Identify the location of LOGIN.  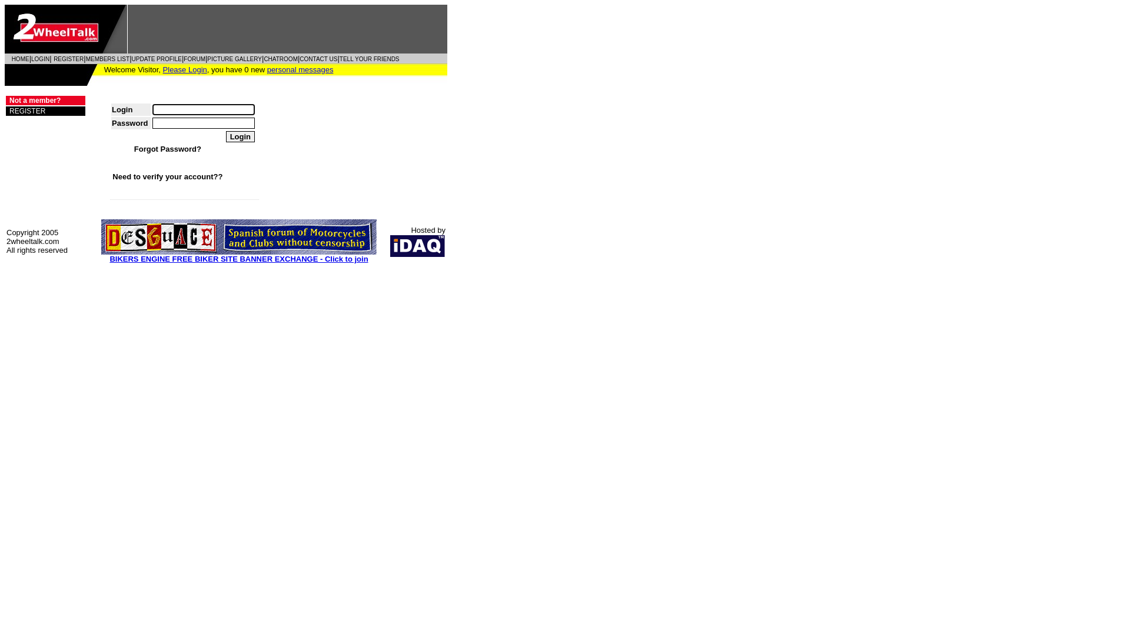
(40, 59).